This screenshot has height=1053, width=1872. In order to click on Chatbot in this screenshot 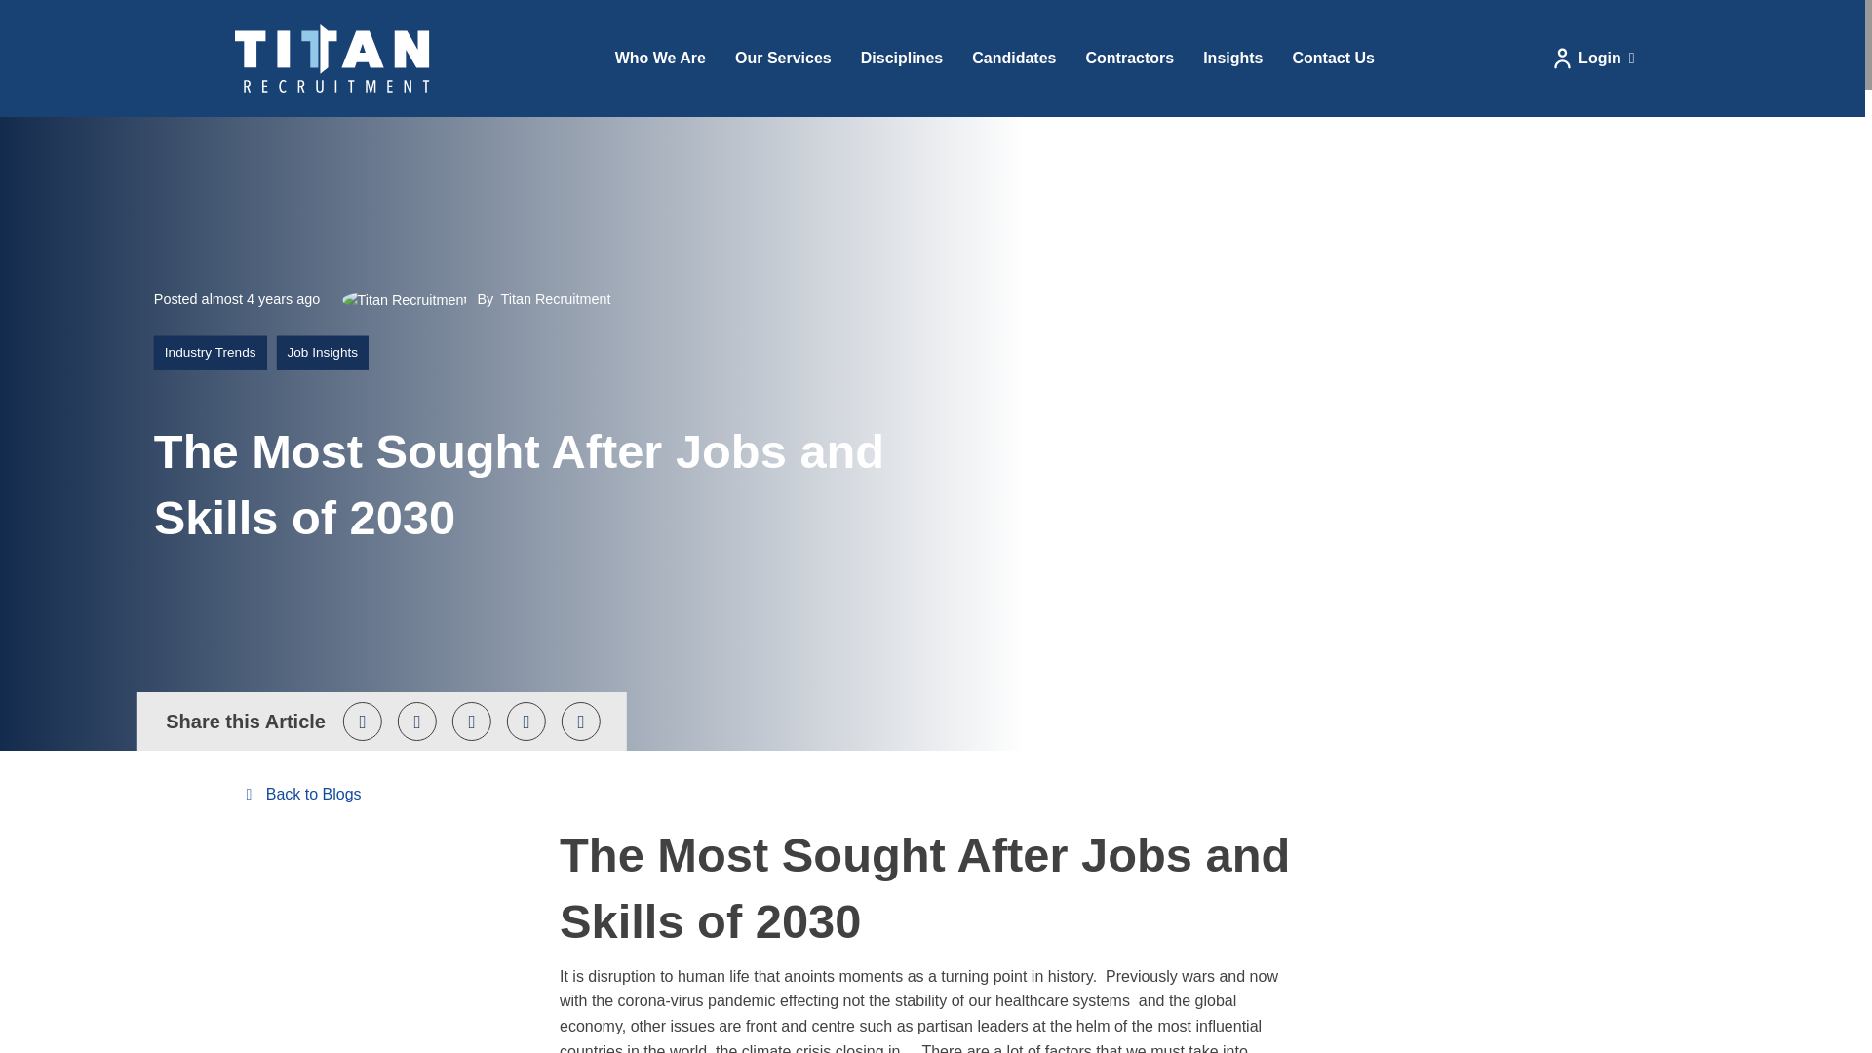, I will do `click(1797, 979)`.